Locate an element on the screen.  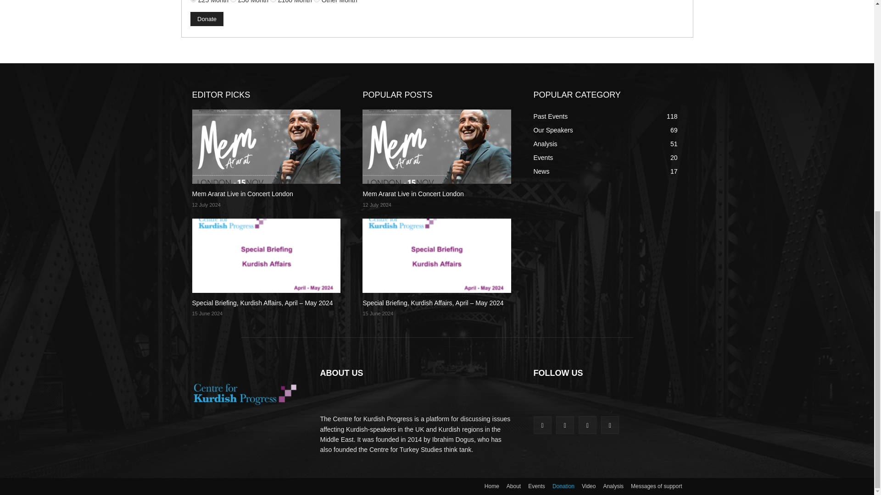
Mem Ararat Live in Concert London is located at coordinates (413, 193).